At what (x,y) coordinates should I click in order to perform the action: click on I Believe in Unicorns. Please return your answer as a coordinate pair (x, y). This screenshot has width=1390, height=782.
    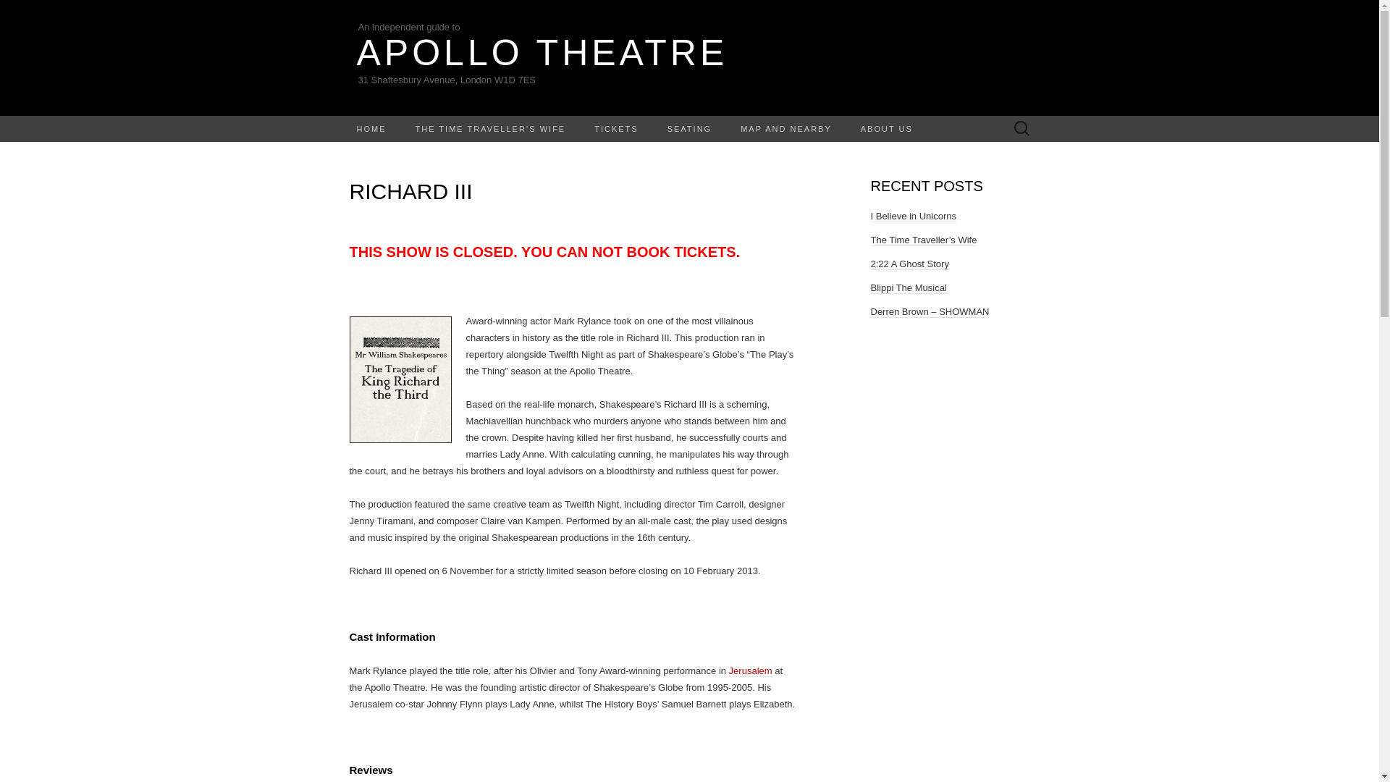
    Looking at the image, I should click on (912, 216).